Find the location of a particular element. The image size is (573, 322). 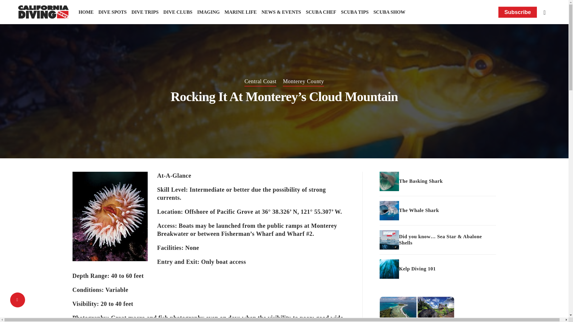

Central Coast is located at coordinates (260, 82).